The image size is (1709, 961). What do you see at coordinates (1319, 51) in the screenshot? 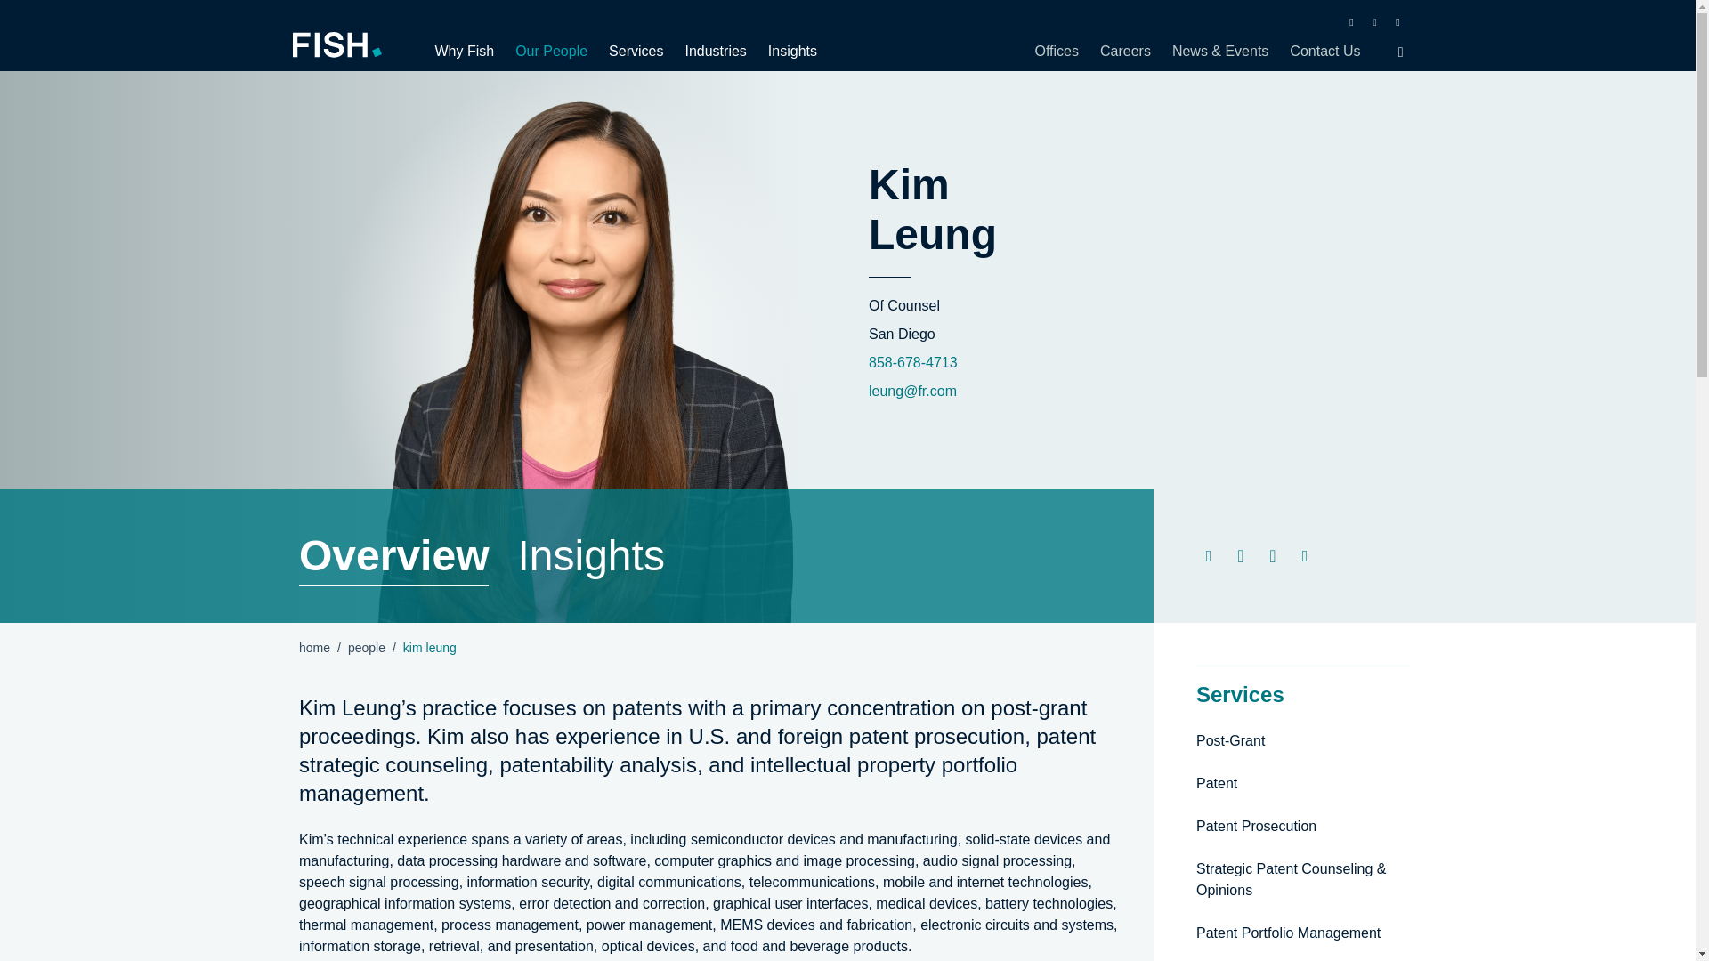
I see `Contact Us` at bounding box center [1319, 51].